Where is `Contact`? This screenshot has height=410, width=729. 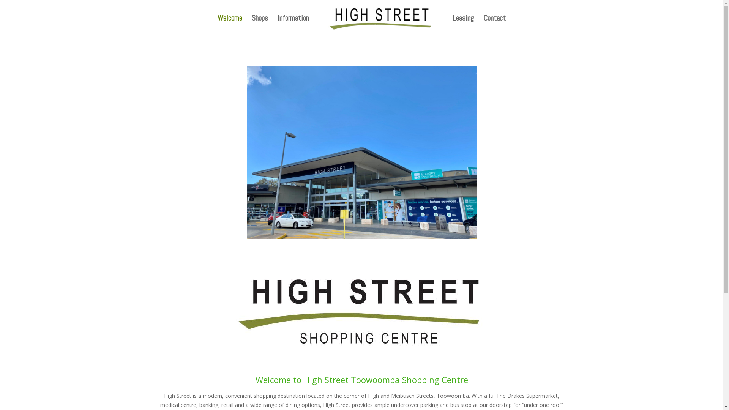
Contact is located at coordinates (494, 25).